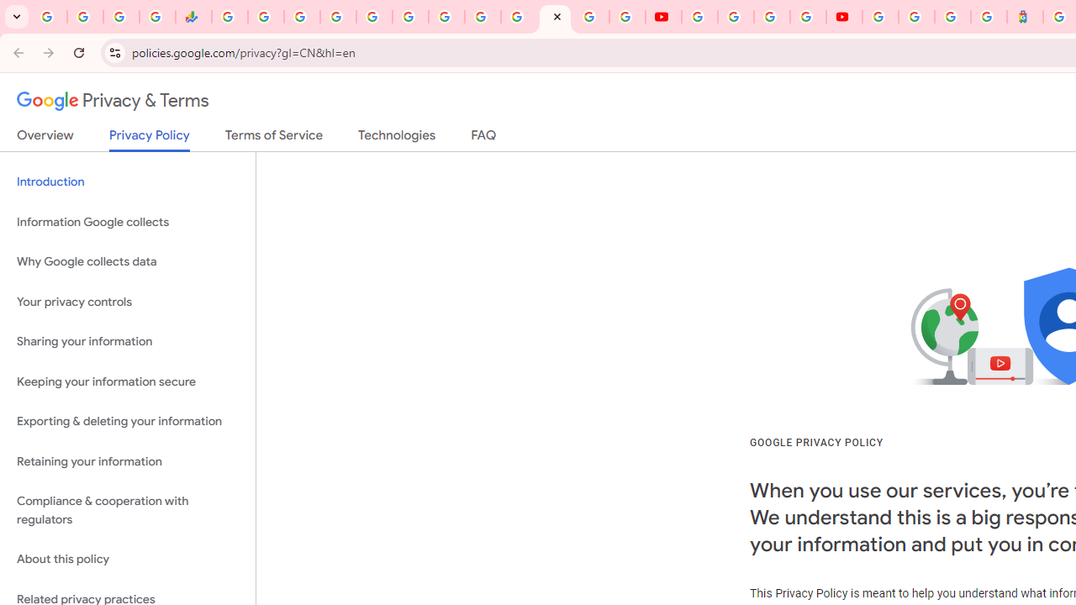  What do you see at coordinates (128, 342) in the screenshot?
I see `Sharing your information` at bounding box center [128, 342].